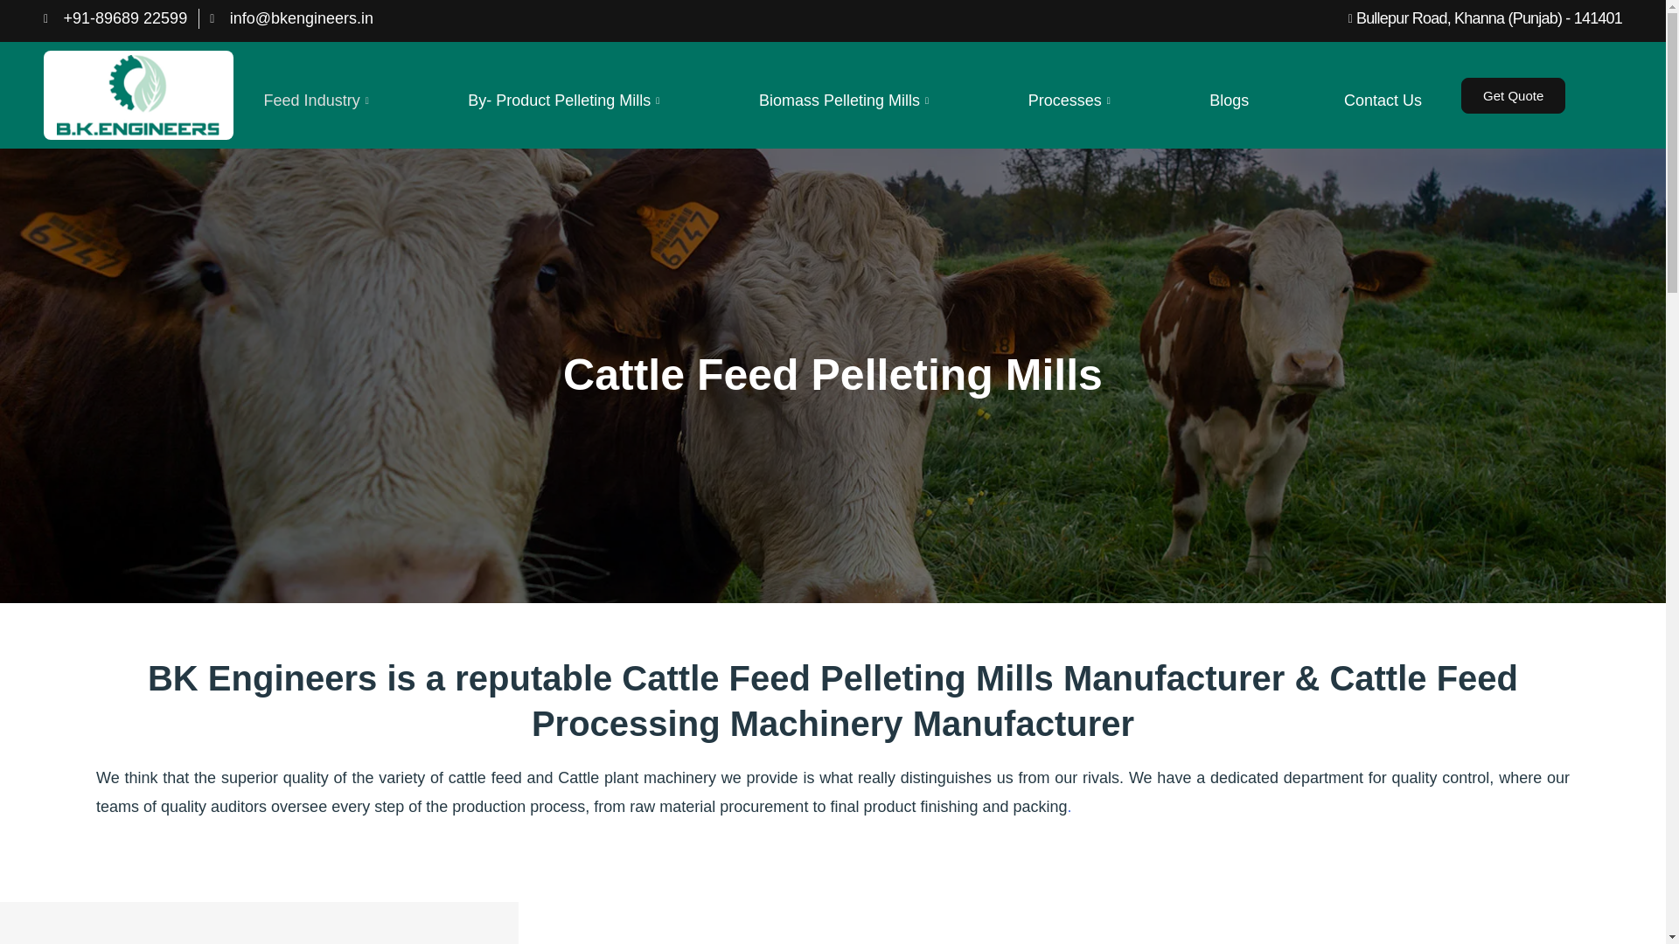  What do you see at coordinates (1072, 101) in the screenshot?
I see `Processes` at bounding box center [1072, 101].